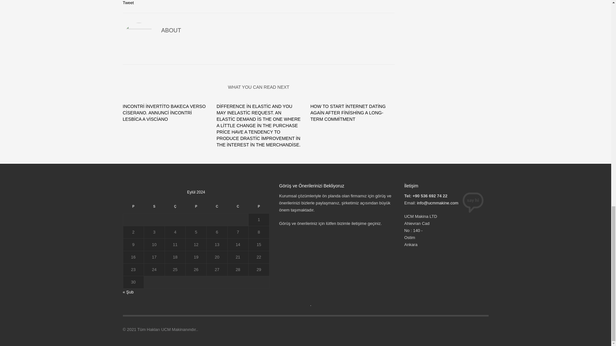 The image size is (616, 346). I want to click on Pazartesi, so click(133, 208).